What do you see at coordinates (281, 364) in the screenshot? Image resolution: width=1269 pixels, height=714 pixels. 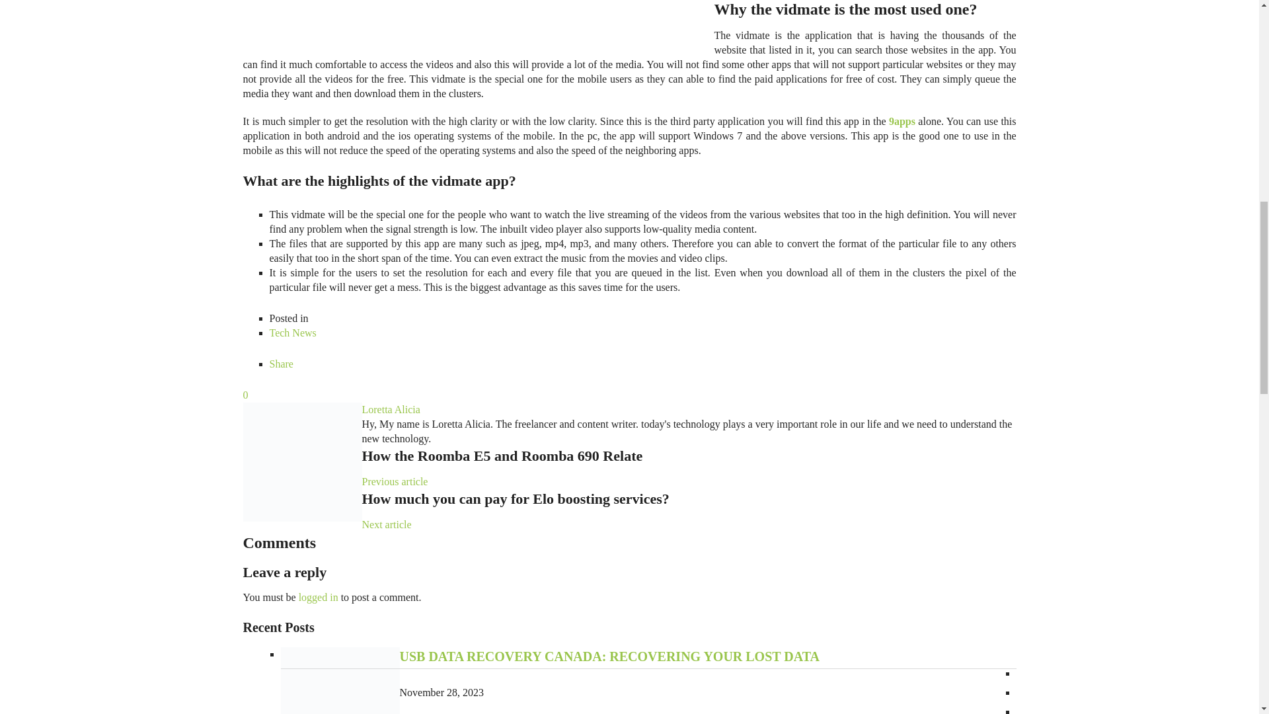 I see `Share on Facebook` at bounding box center [281, 364].